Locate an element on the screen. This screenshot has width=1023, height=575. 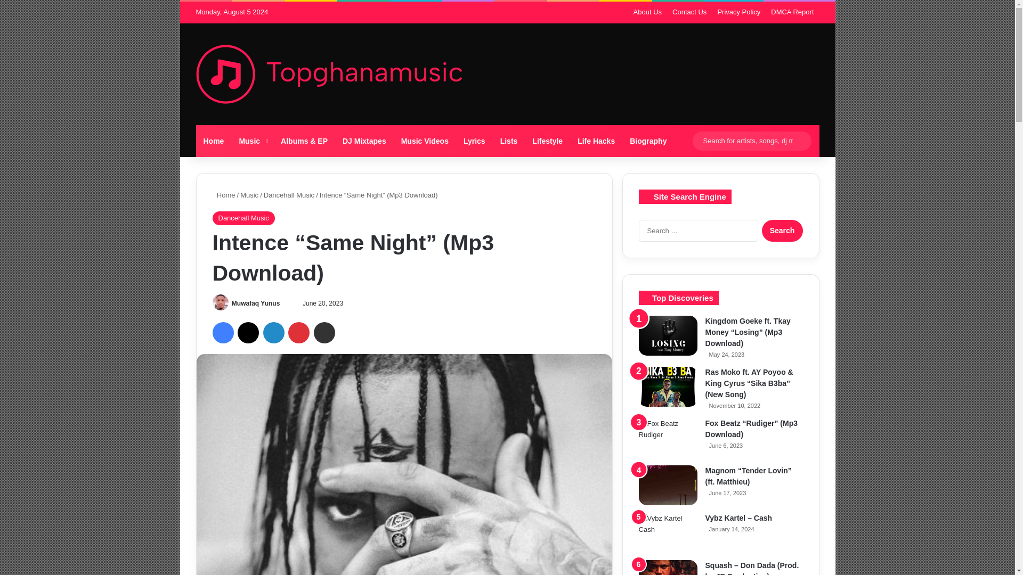
Search for artists, songs, dj mixtapes etc... is located at coordinates (800, 141).